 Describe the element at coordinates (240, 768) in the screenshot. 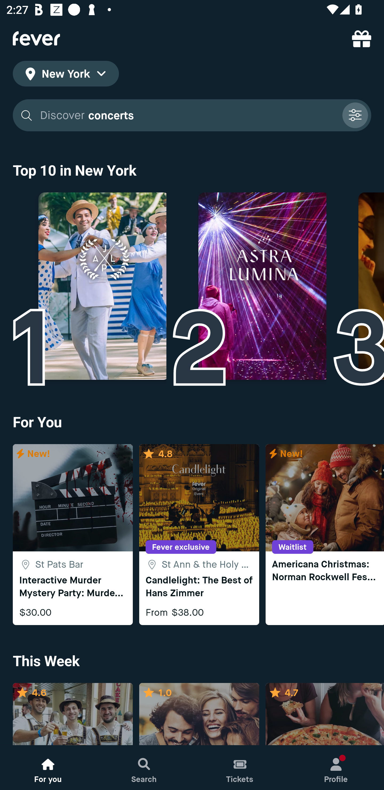

I see `Tickets` at that location.